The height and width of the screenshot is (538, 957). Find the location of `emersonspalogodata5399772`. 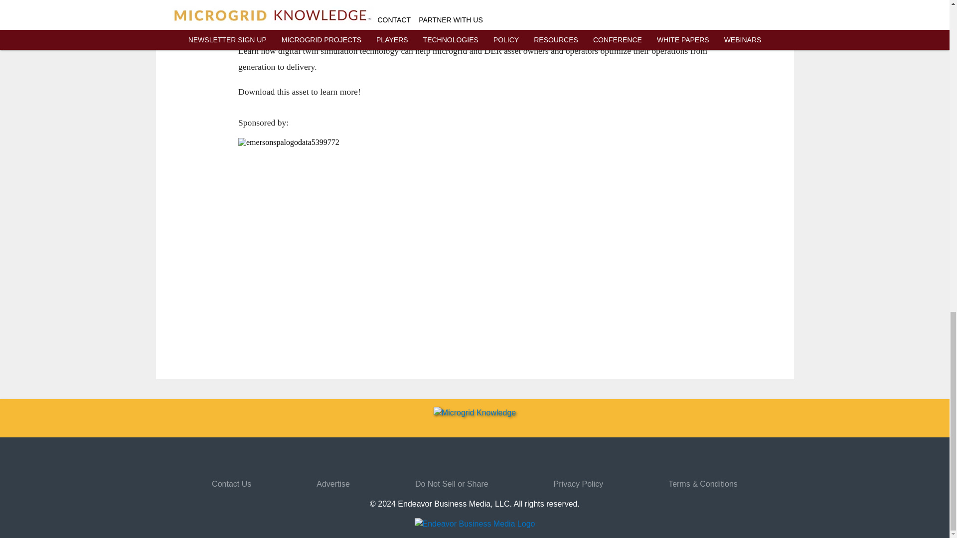

emersonspalogodata5399772 is located at coordinates (352, 252).